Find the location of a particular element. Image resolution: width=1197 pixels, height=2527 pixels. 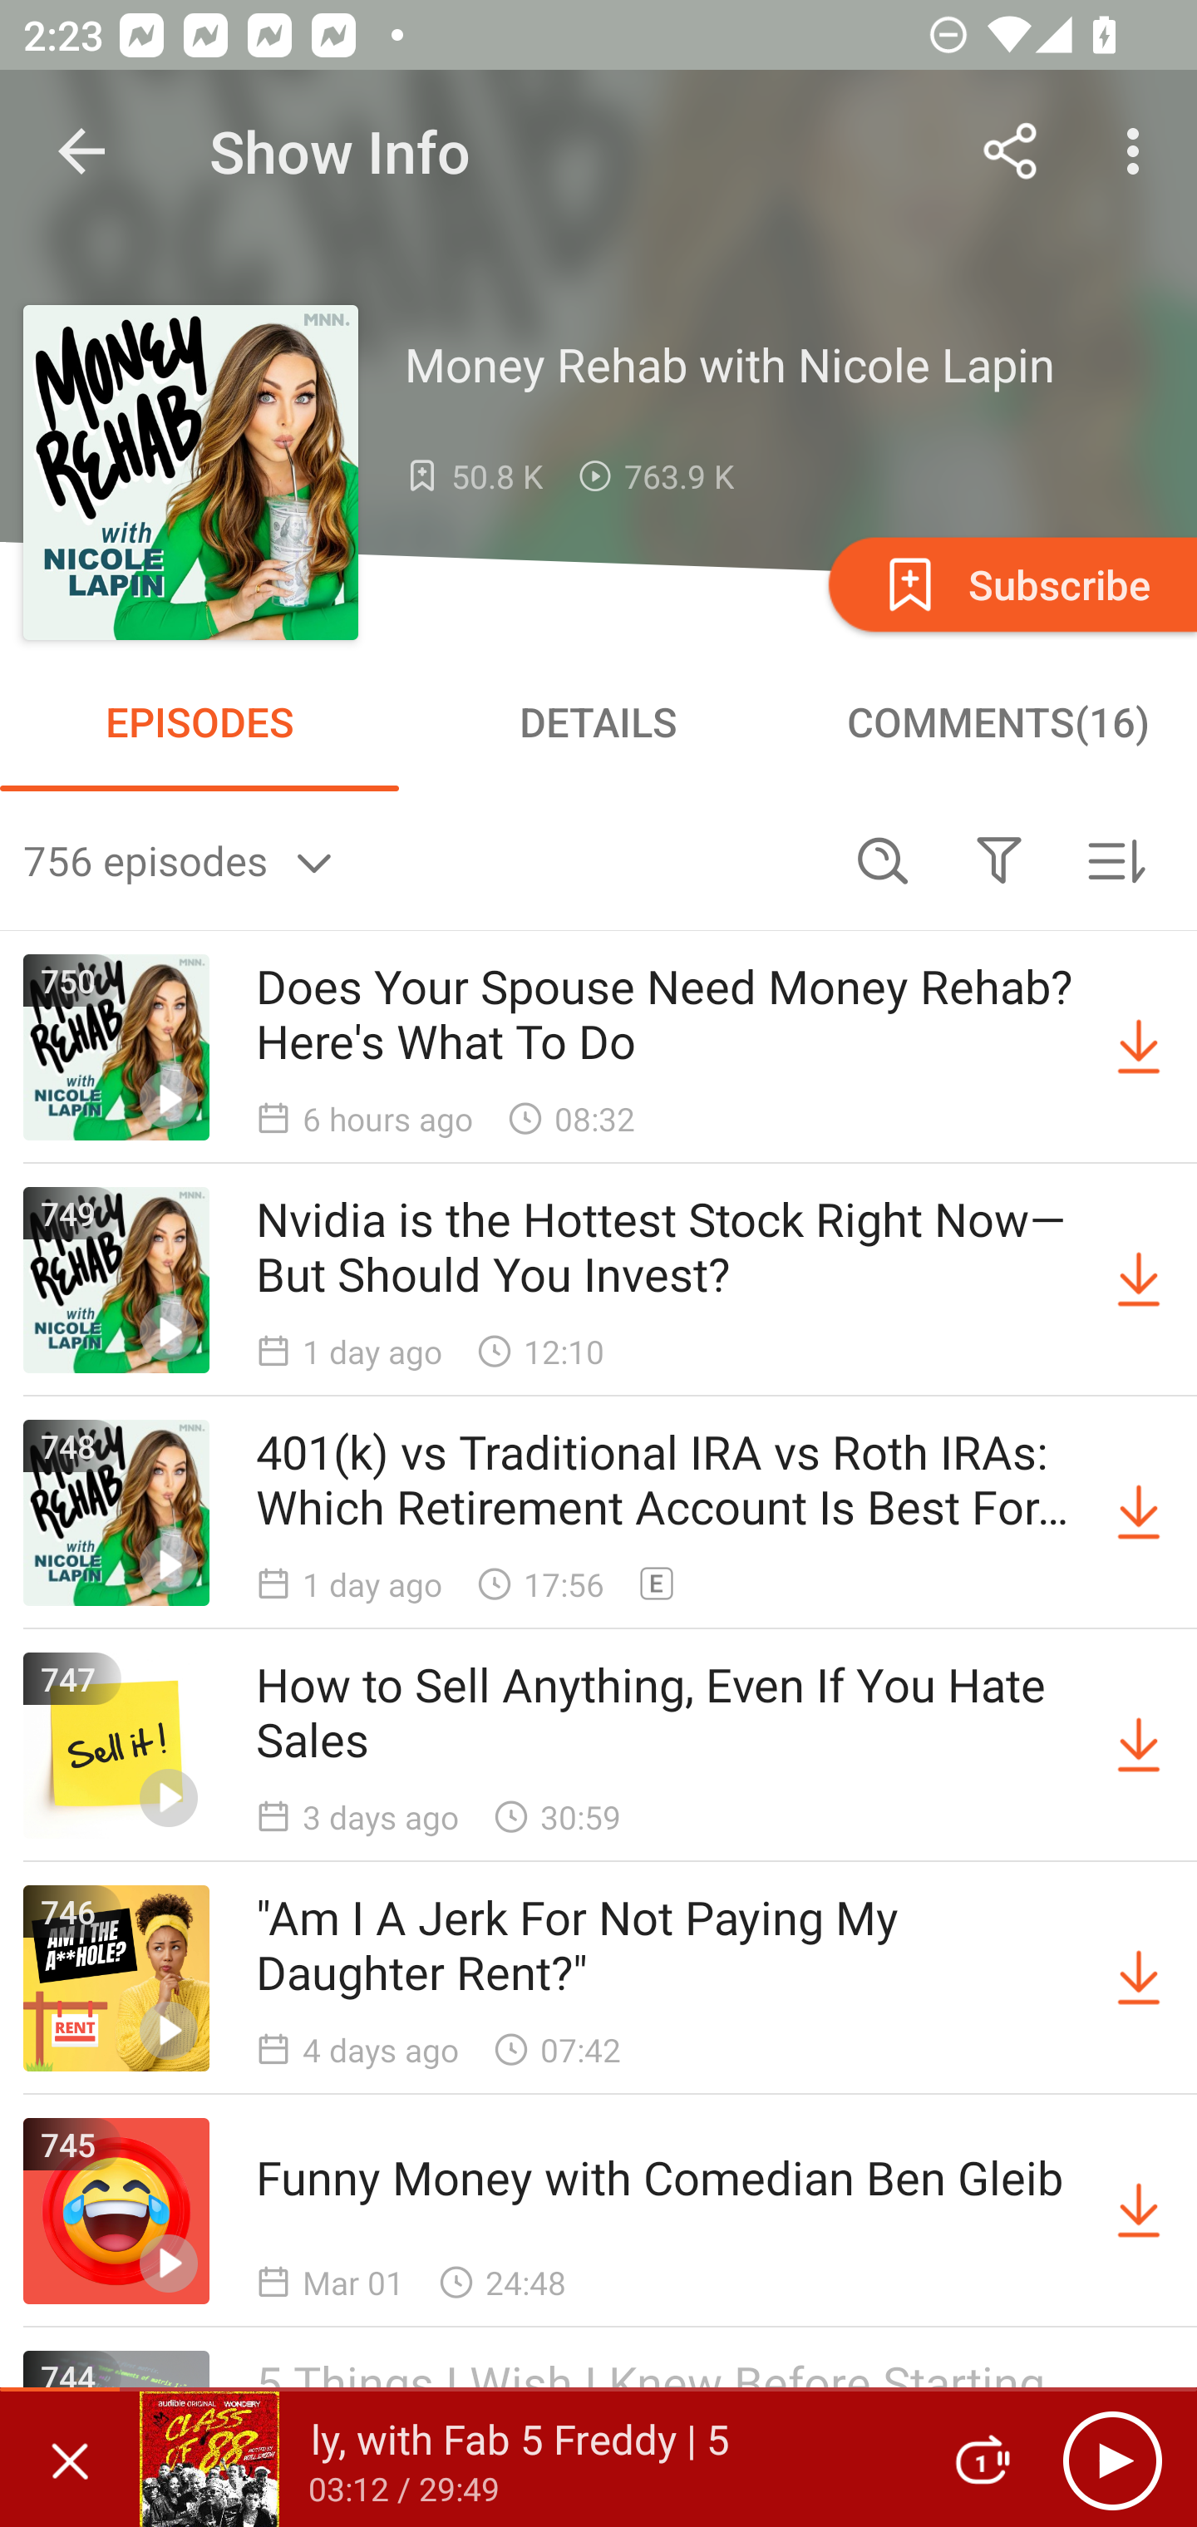

Navigate up is located at coordinates (81, 151).